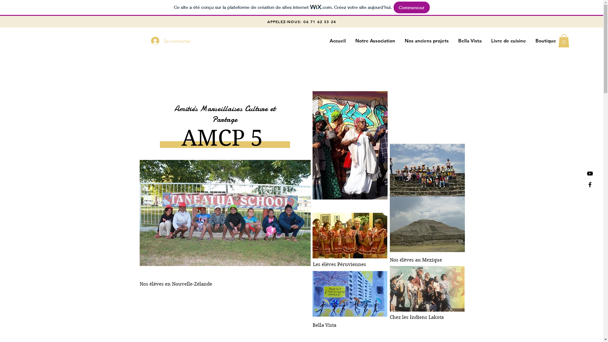 Image resolution: width=608 pixels, height=342 pixels. What do you see at coordinates (470, 41) in the screenshot?
I see `Bella Vista` at bounding box center [470, 41].